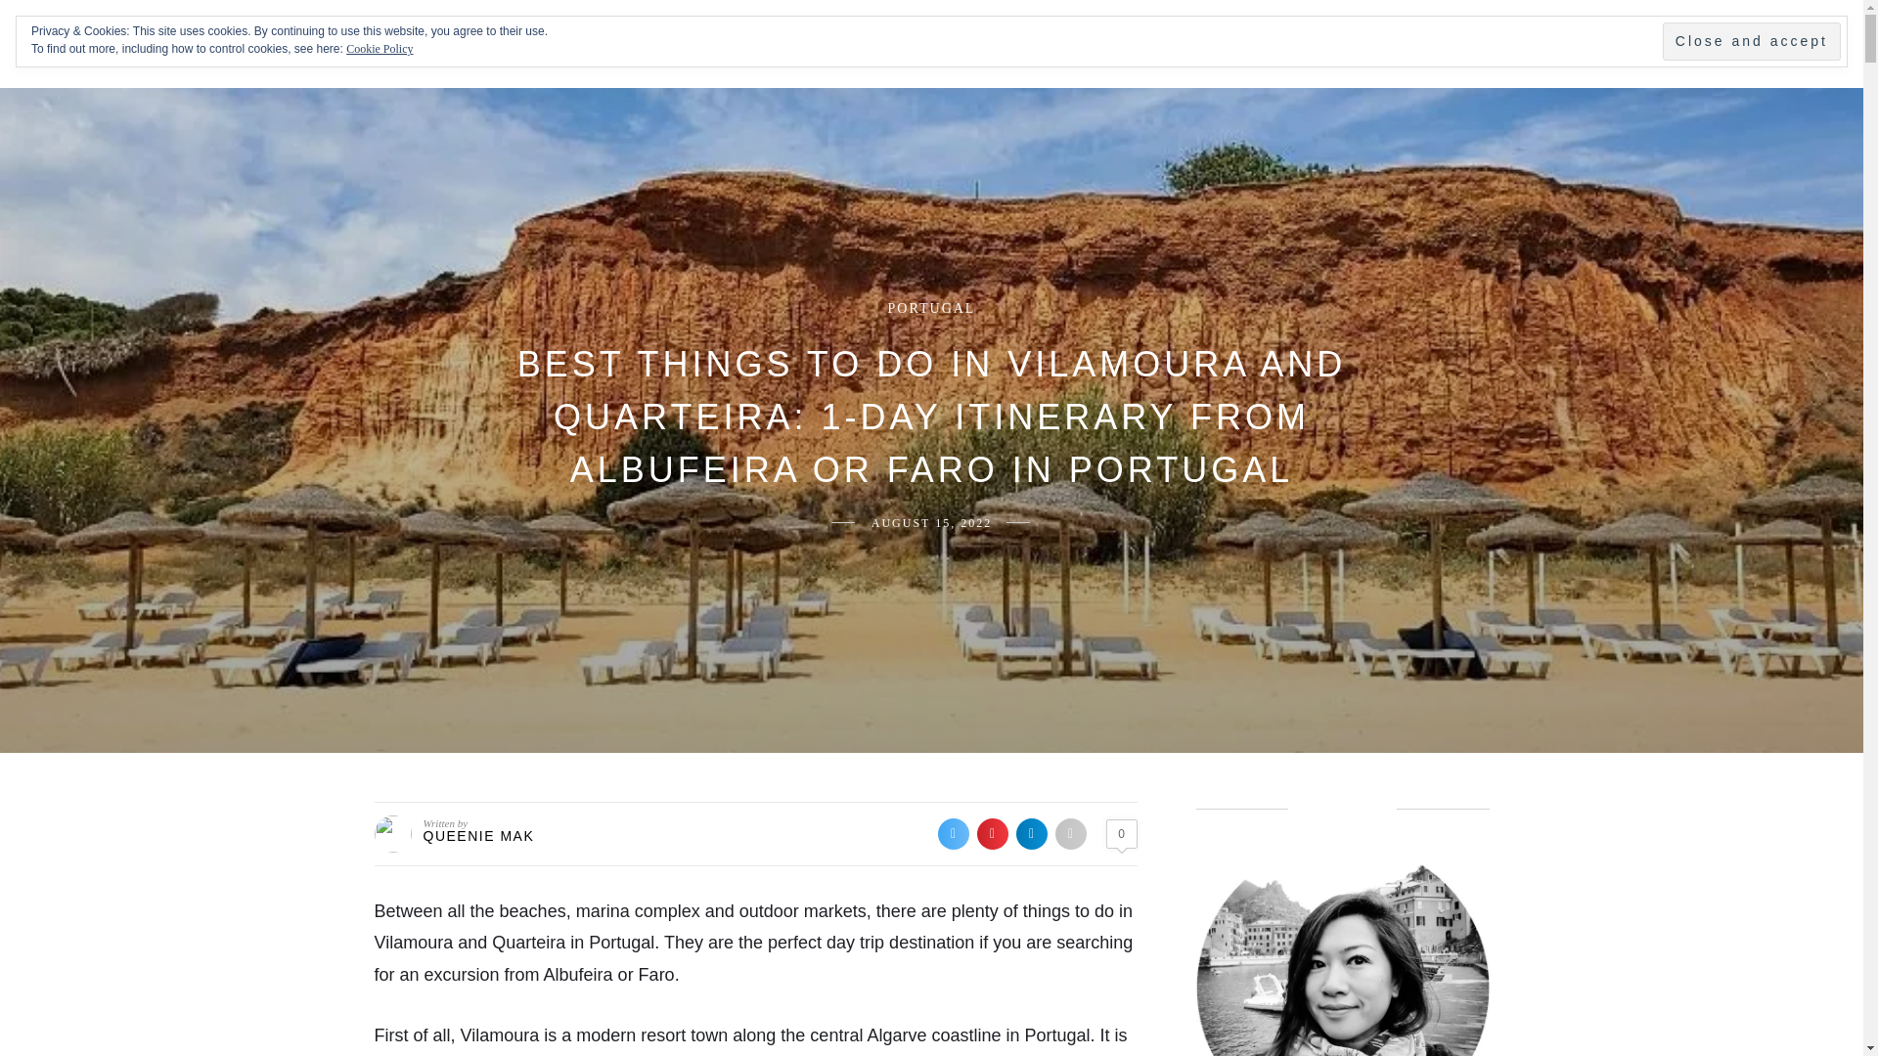  Describe the element at coordinates (845, 44) in the screenshot. I see `DESTINATIONS` at that location.